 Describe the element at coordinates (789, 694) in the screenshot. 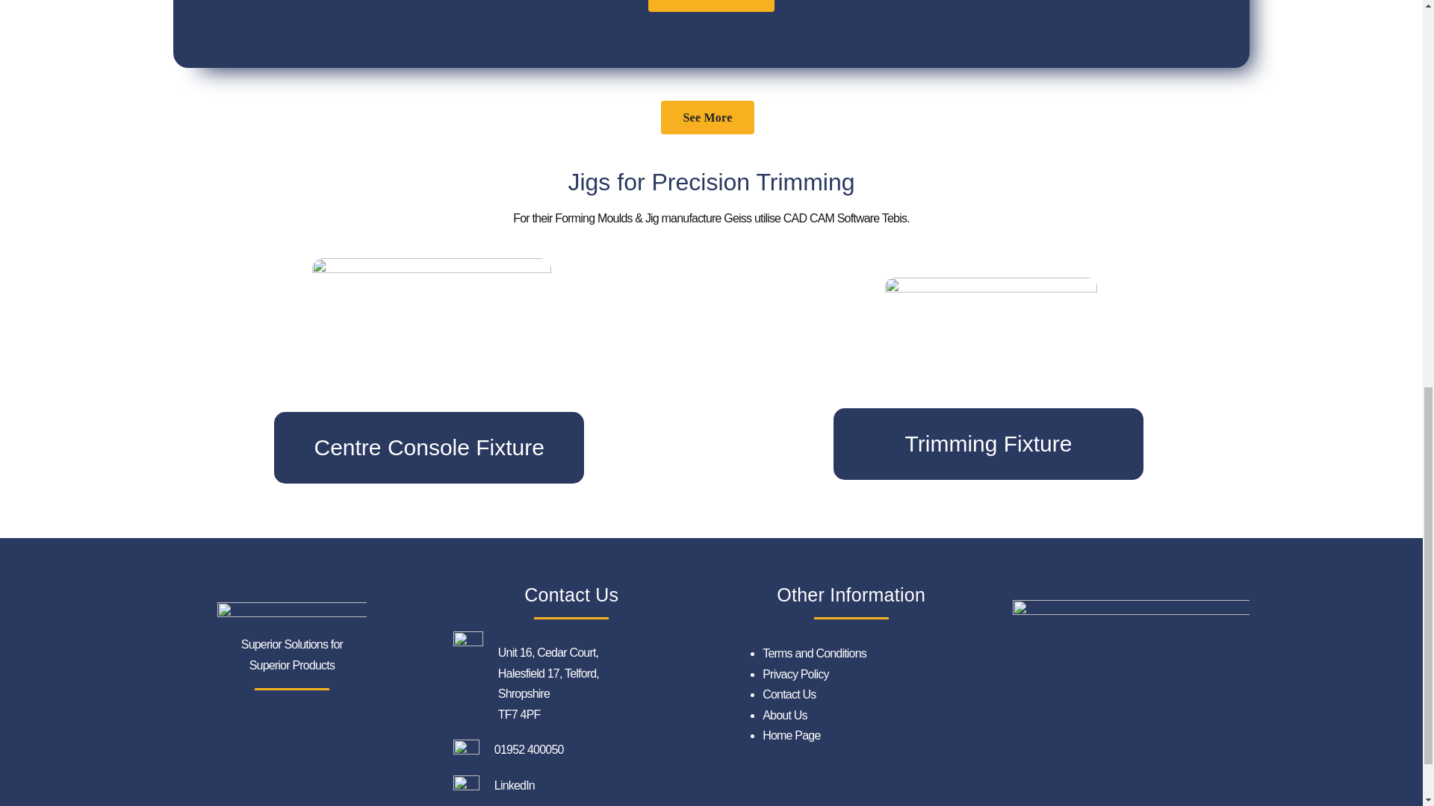

I see `Contact Us` at that location.